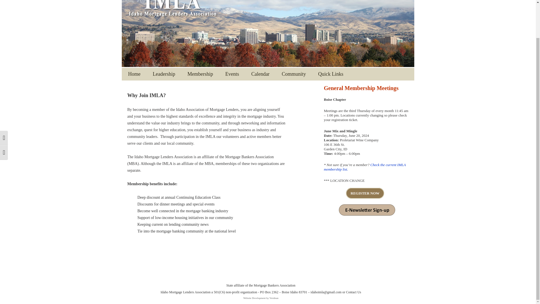  I want to click on Events, so click(232, 74).